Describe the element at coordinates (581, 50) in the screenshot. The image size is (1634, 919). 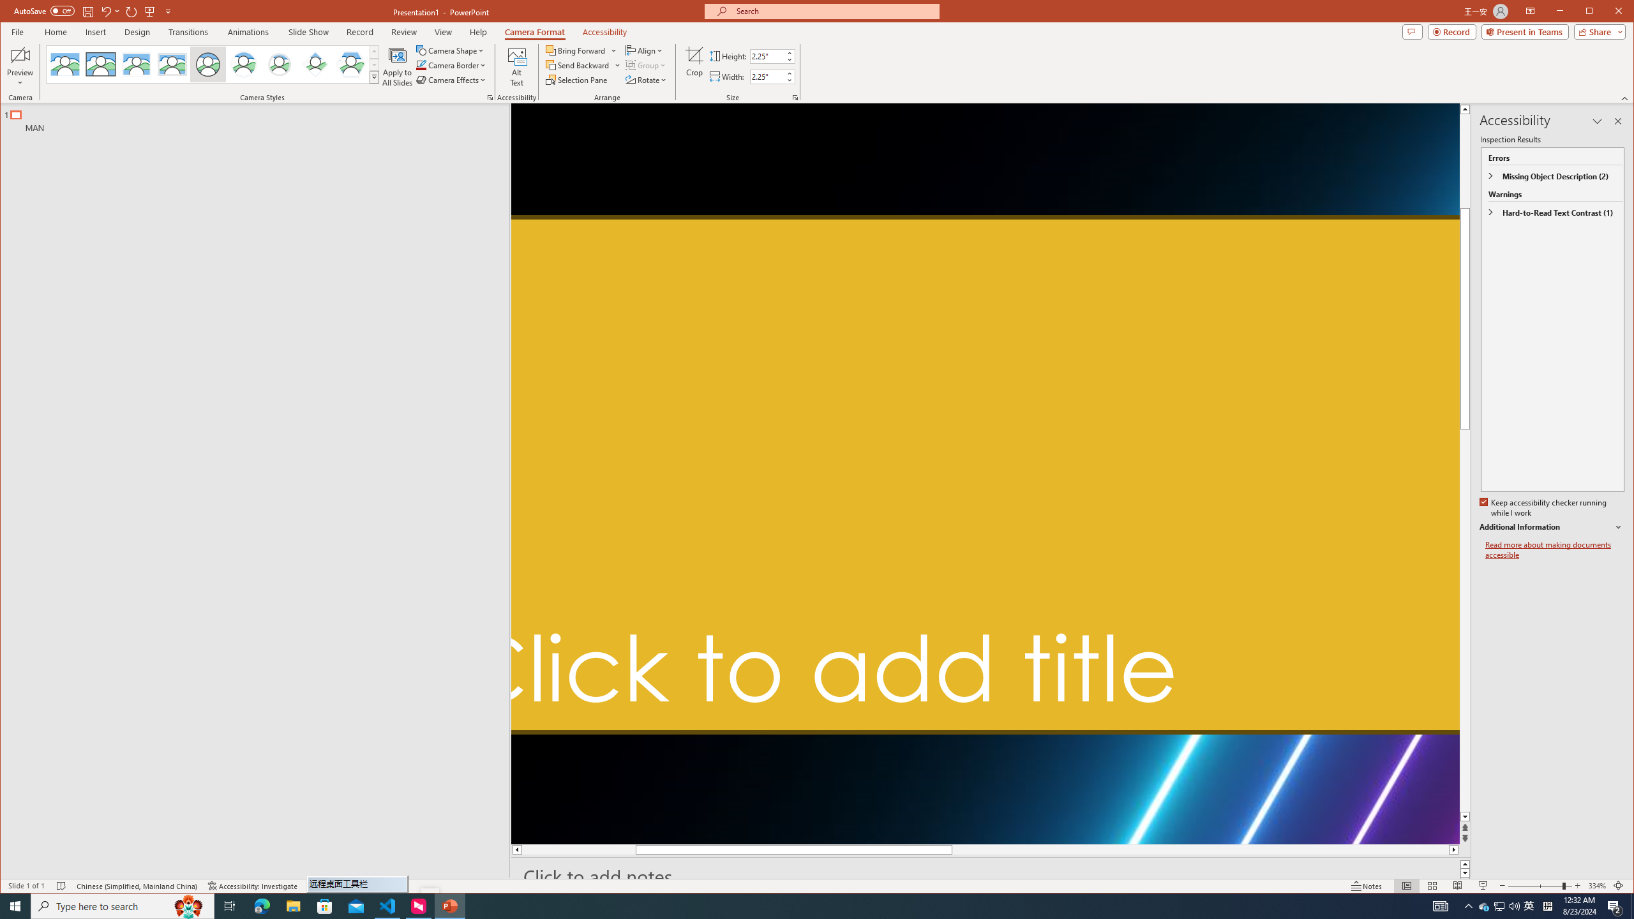
I see `Bring Forward` at that location.